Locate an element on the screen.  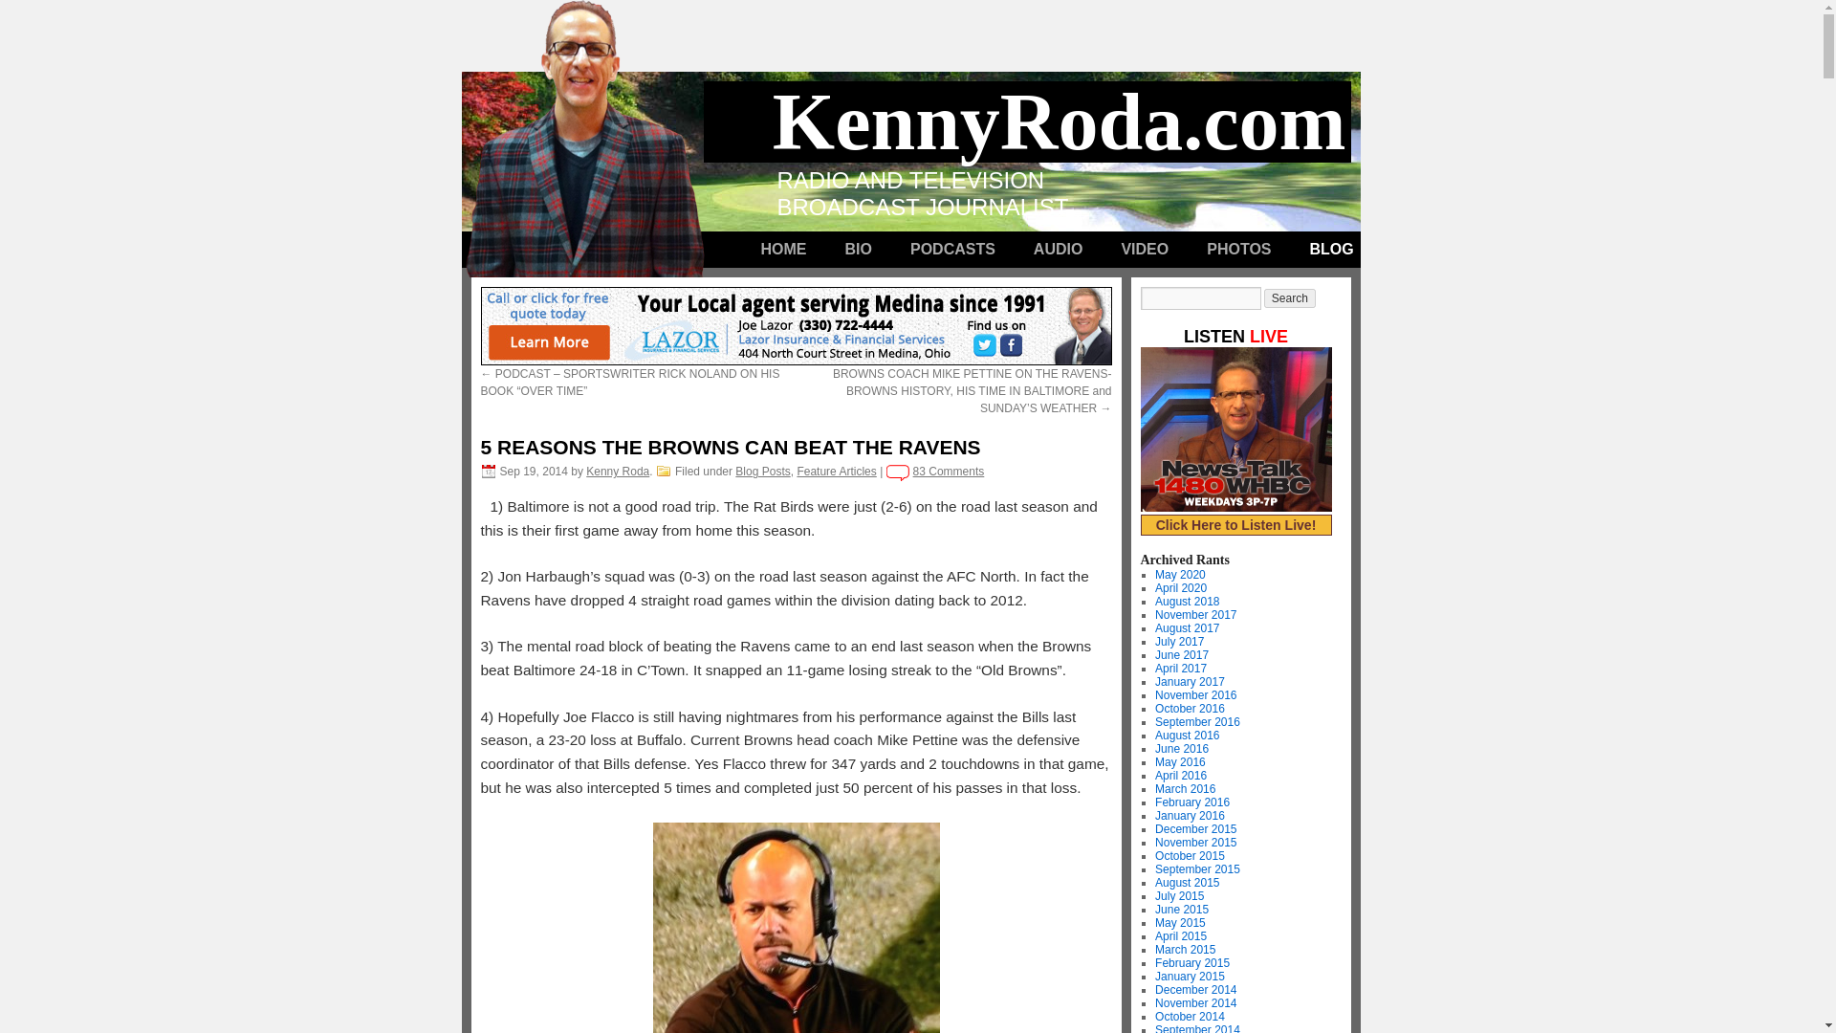
HOME is located at coordinates (784, 249).